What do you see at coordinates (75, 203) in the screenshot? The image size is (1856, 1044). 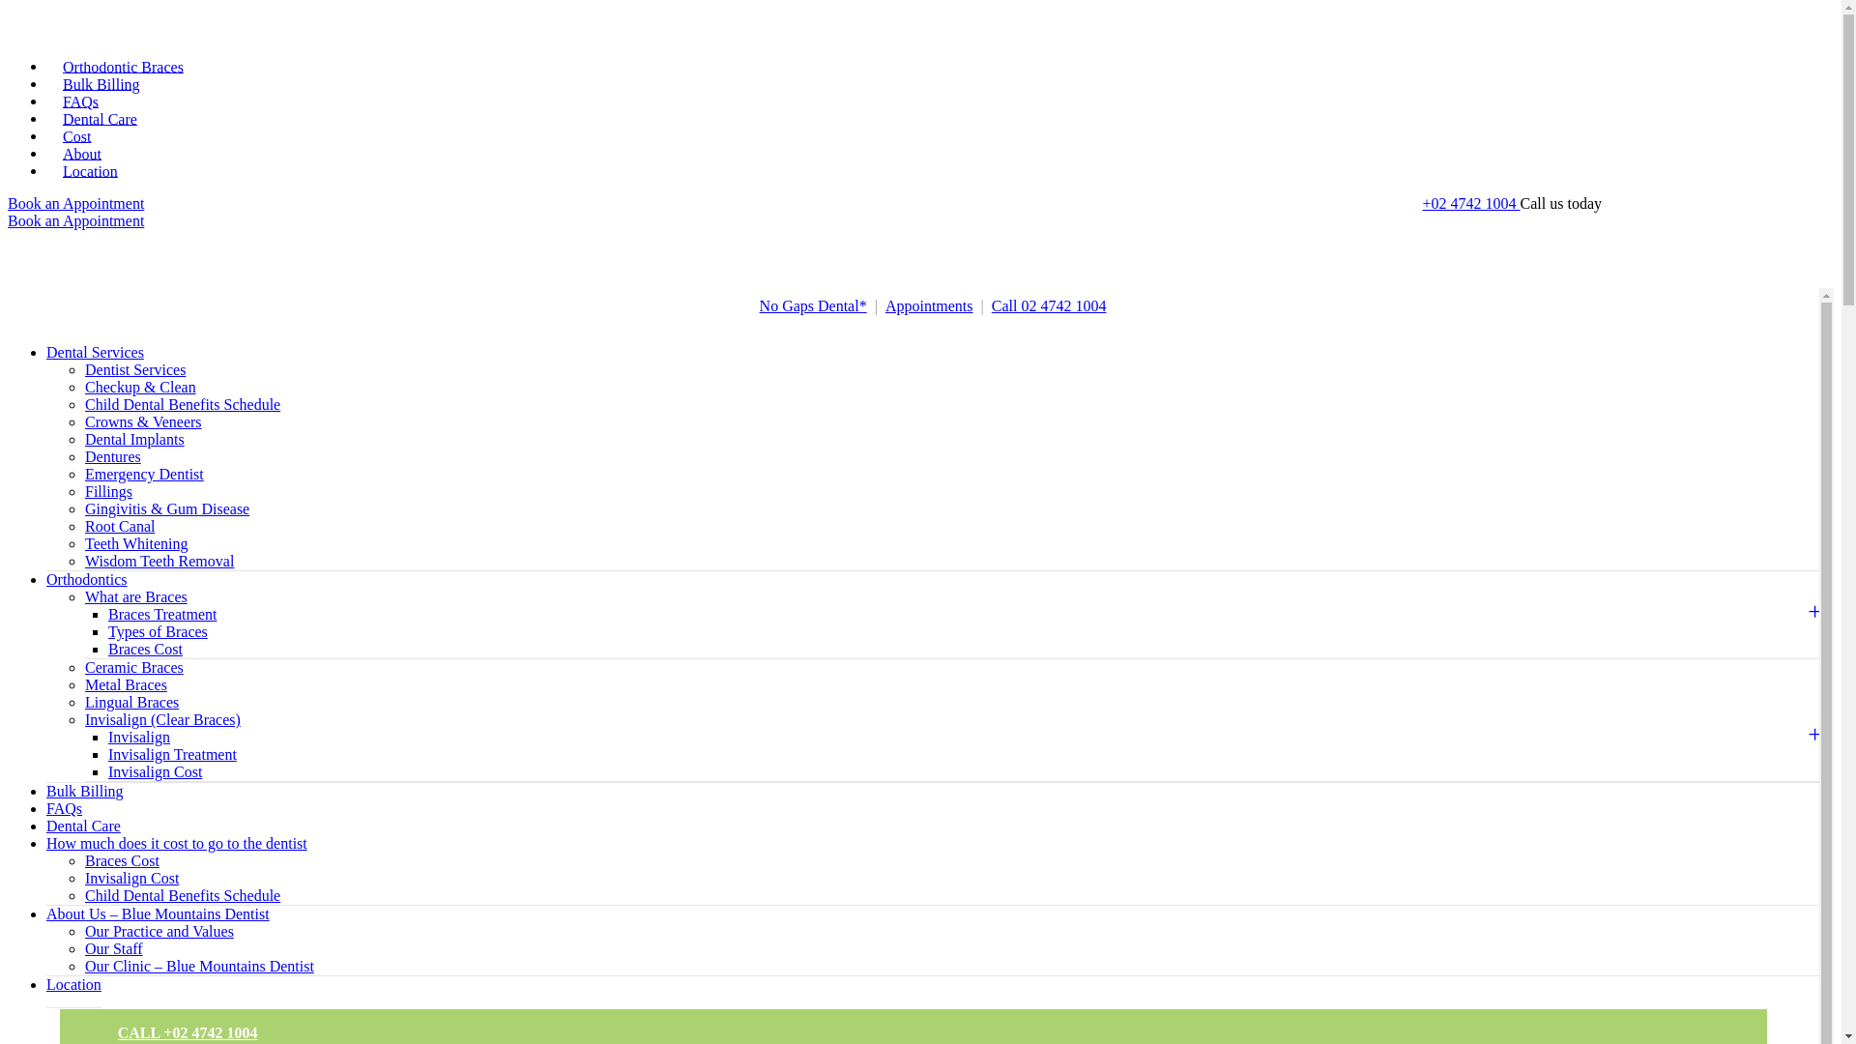 I see `Book an Appointment` at bounding box center [75, 203].